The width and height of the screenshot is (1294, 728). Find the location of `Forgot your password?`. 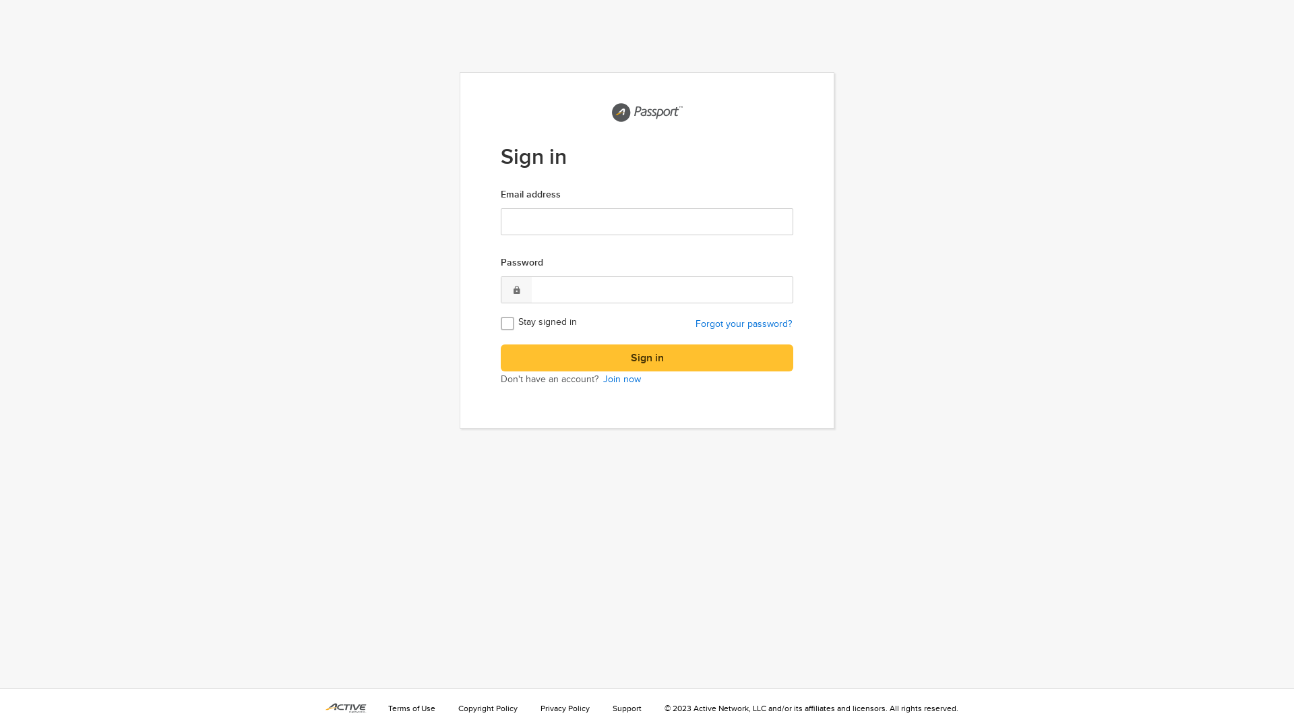

Forgot your password? is located at coordinates (720, 324).